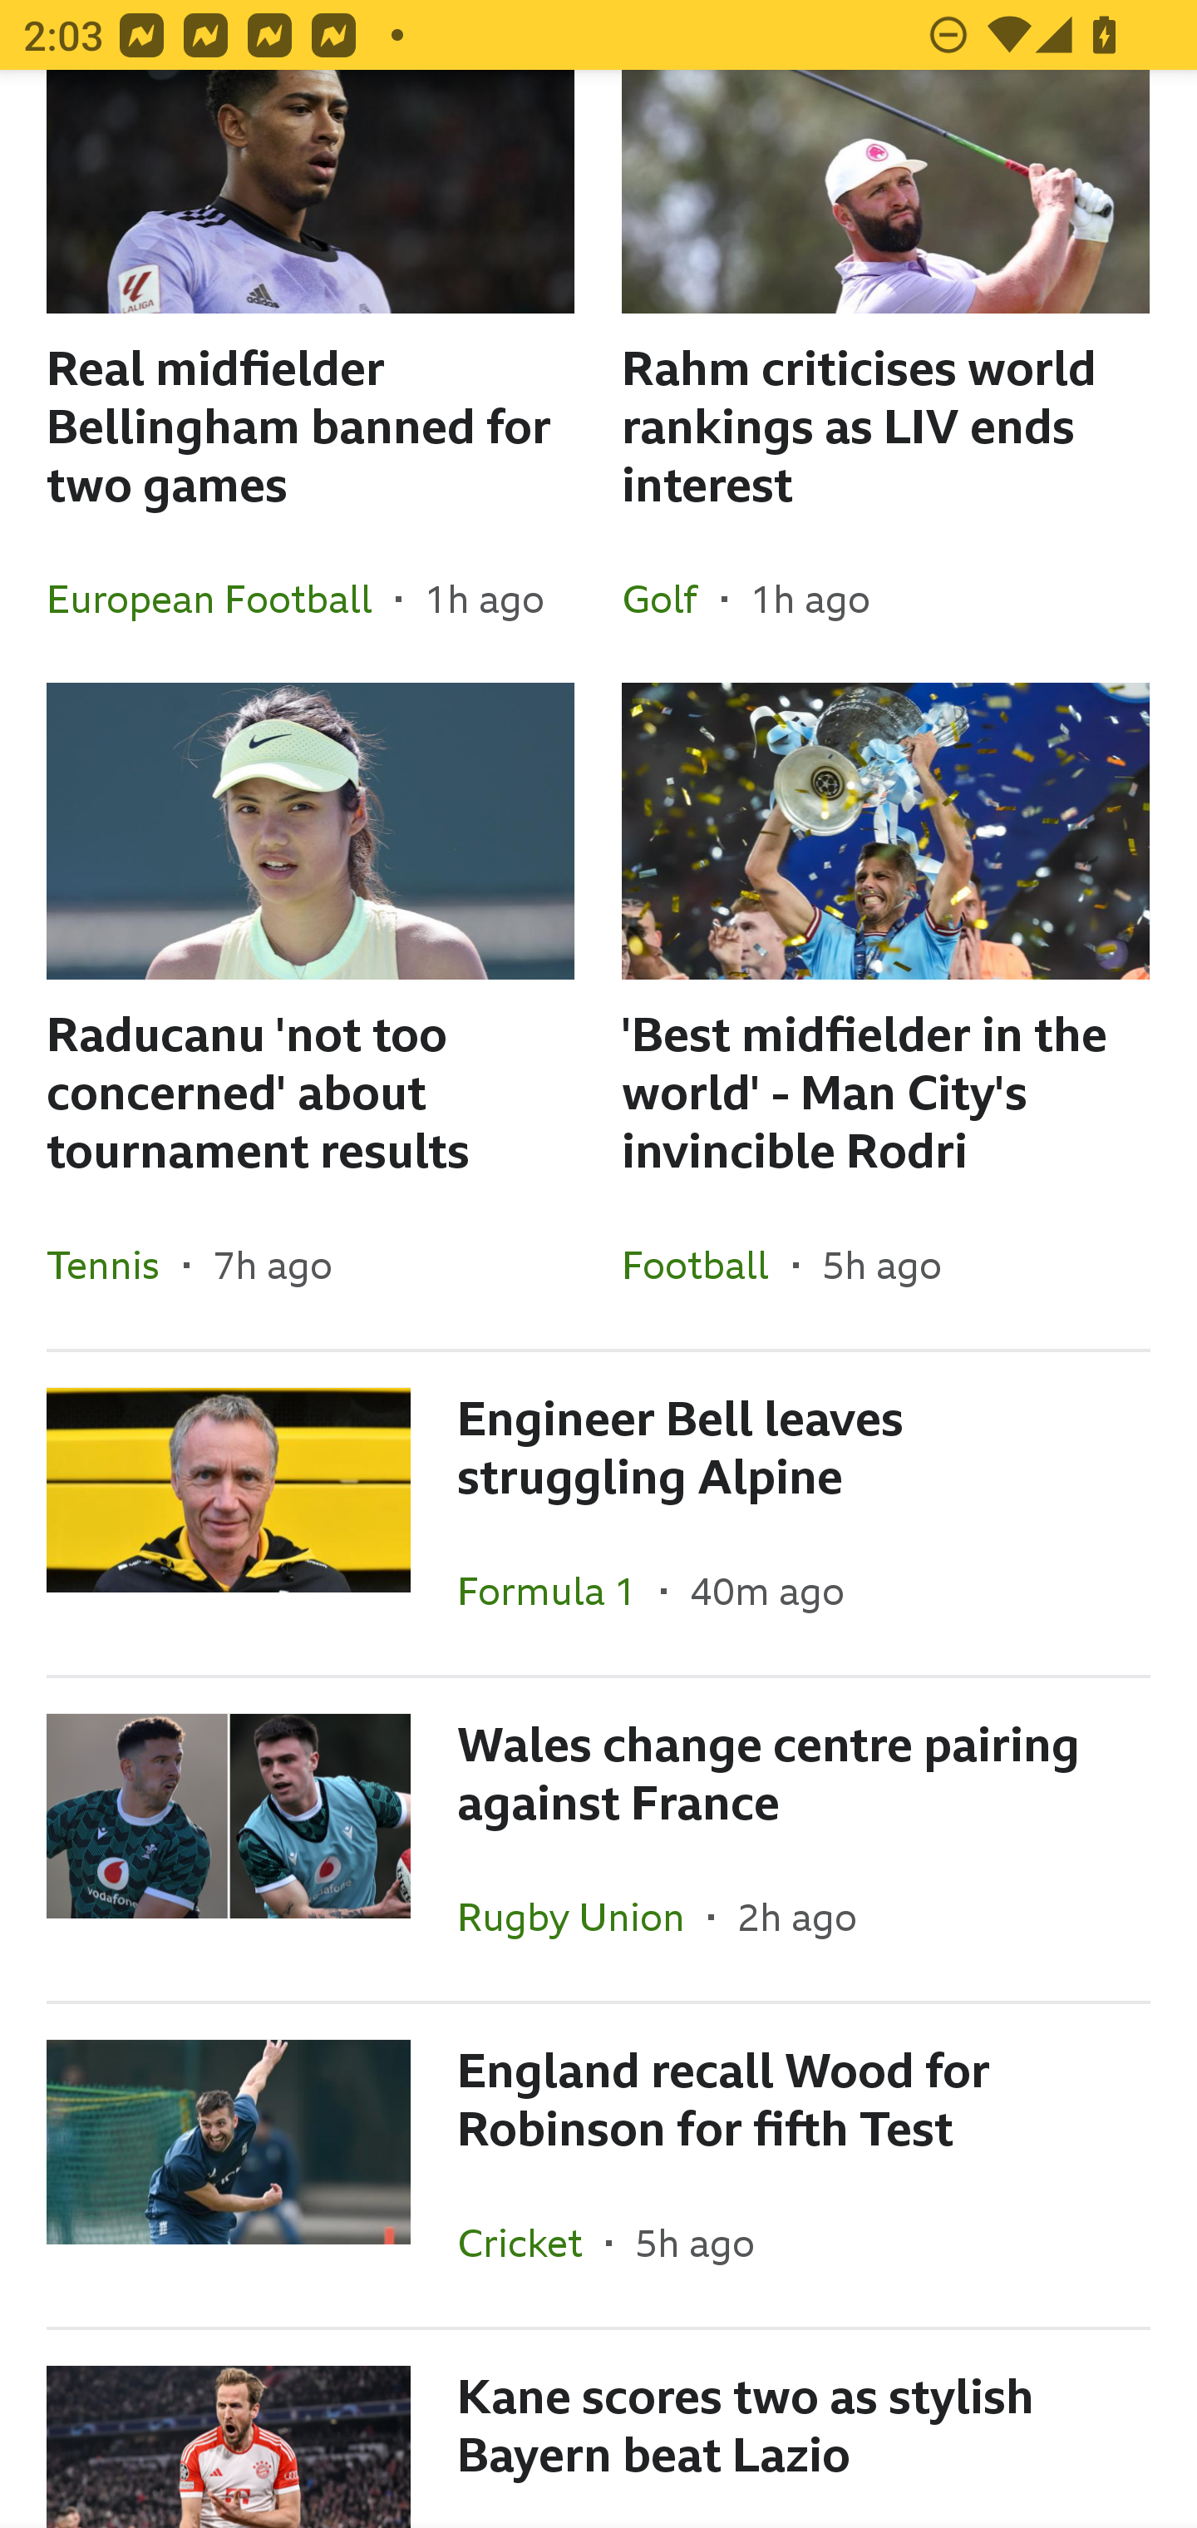  I want to click on Football In the section Football, so click(707, 1265).